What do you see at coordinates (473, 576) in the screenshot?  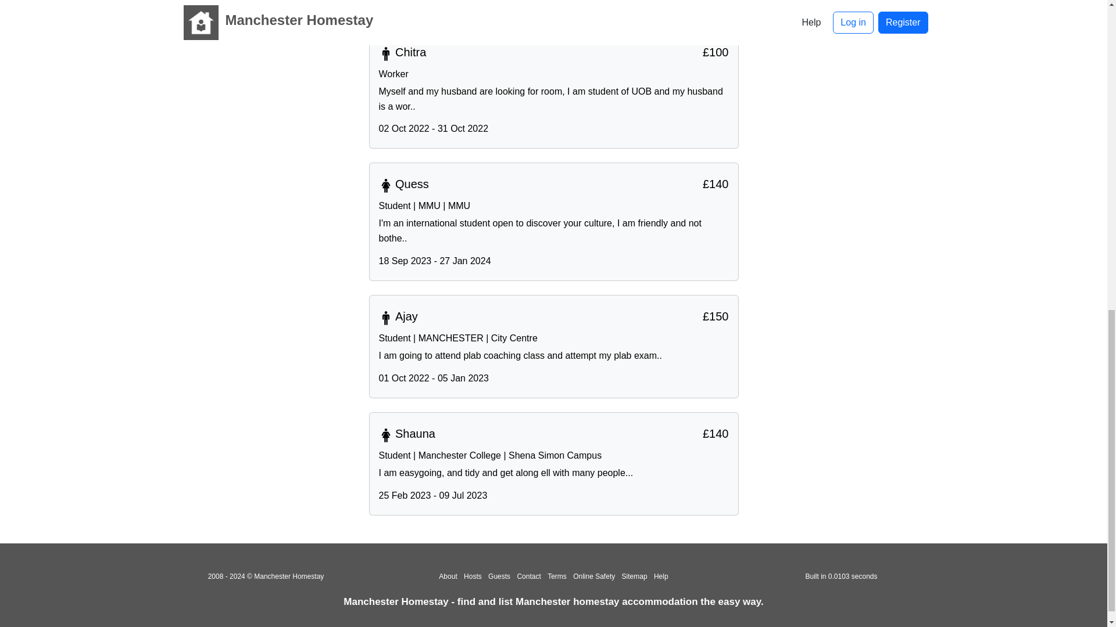 I see `Hosts` at bounding box center [473, 576].